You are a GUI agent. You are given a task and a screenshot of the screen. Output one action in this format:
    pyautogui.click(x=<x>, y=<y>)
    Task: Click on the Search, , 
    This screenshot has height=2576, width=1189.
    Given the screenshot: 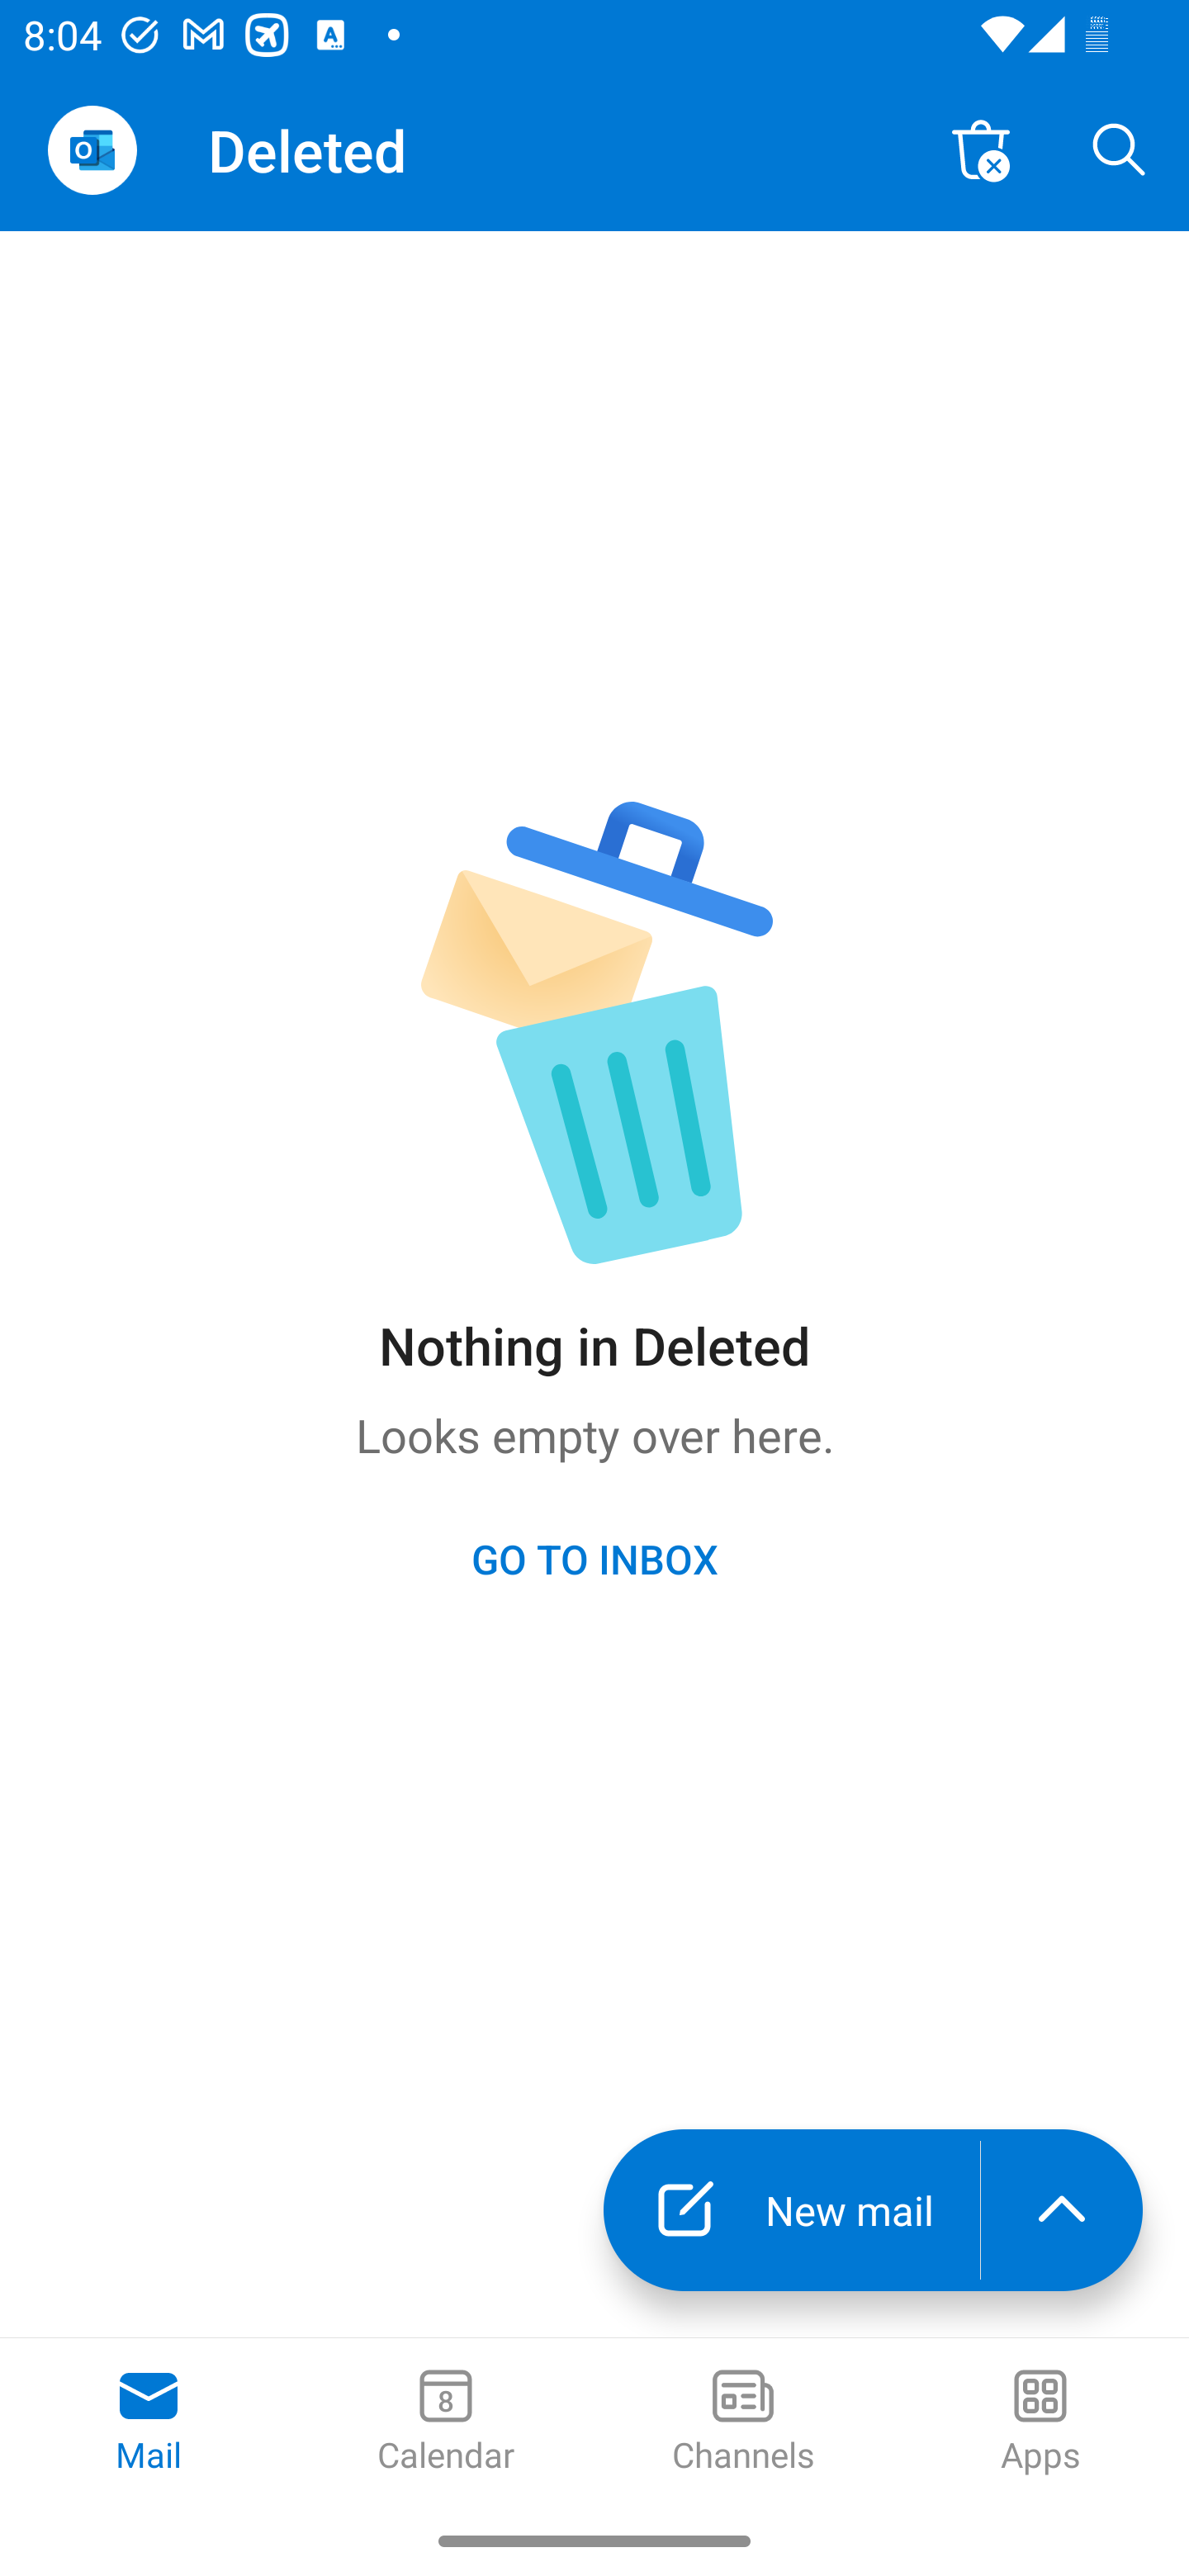 What is the action you would take?
    pyautogui.click(x=1120, y=149)
    